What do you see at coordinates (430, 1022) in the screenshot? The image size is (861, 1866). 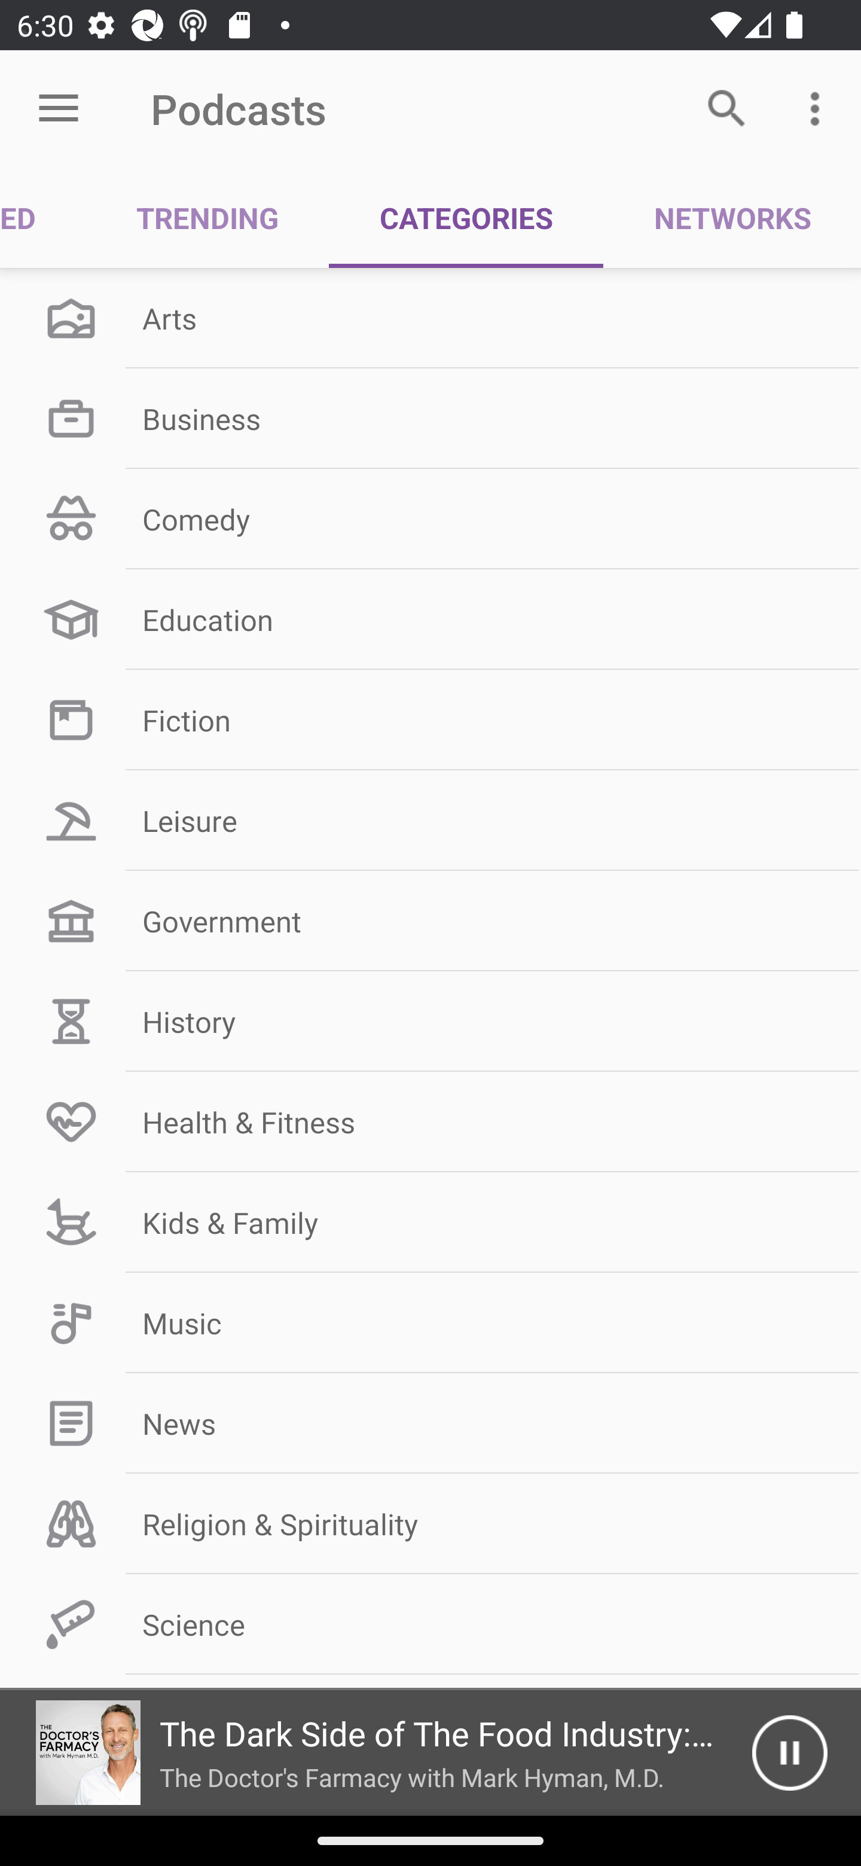 I see `History` at bounding box center [430, 1022].